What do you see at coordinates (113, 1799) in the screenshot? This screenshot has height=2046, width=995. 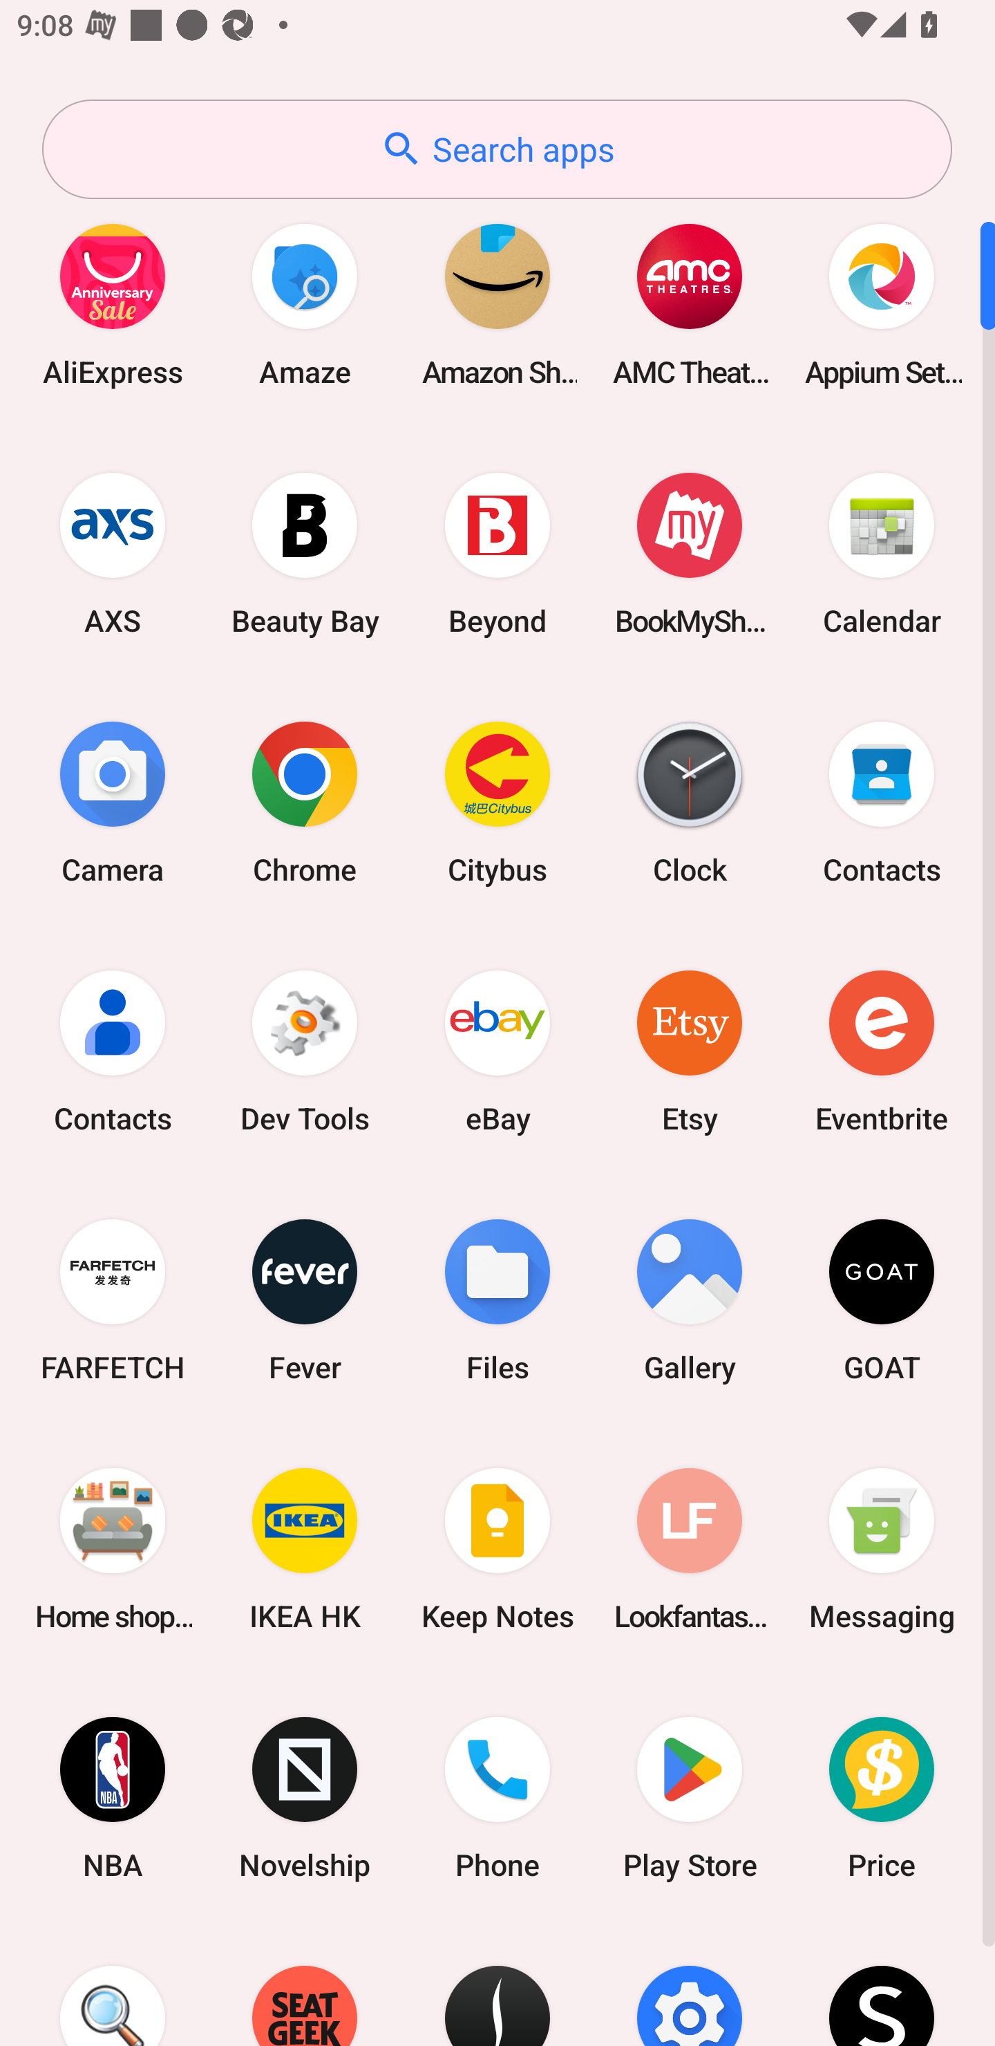 I see `NBA` at bounding box center [113, 1799].